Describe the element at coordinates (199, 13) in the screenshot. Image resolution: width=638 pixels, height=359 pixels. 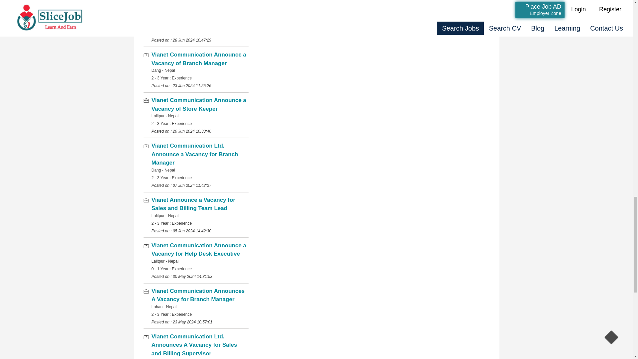
I see `Vianet Communication Announce a Vacancy for SNMU Executives` at that location.